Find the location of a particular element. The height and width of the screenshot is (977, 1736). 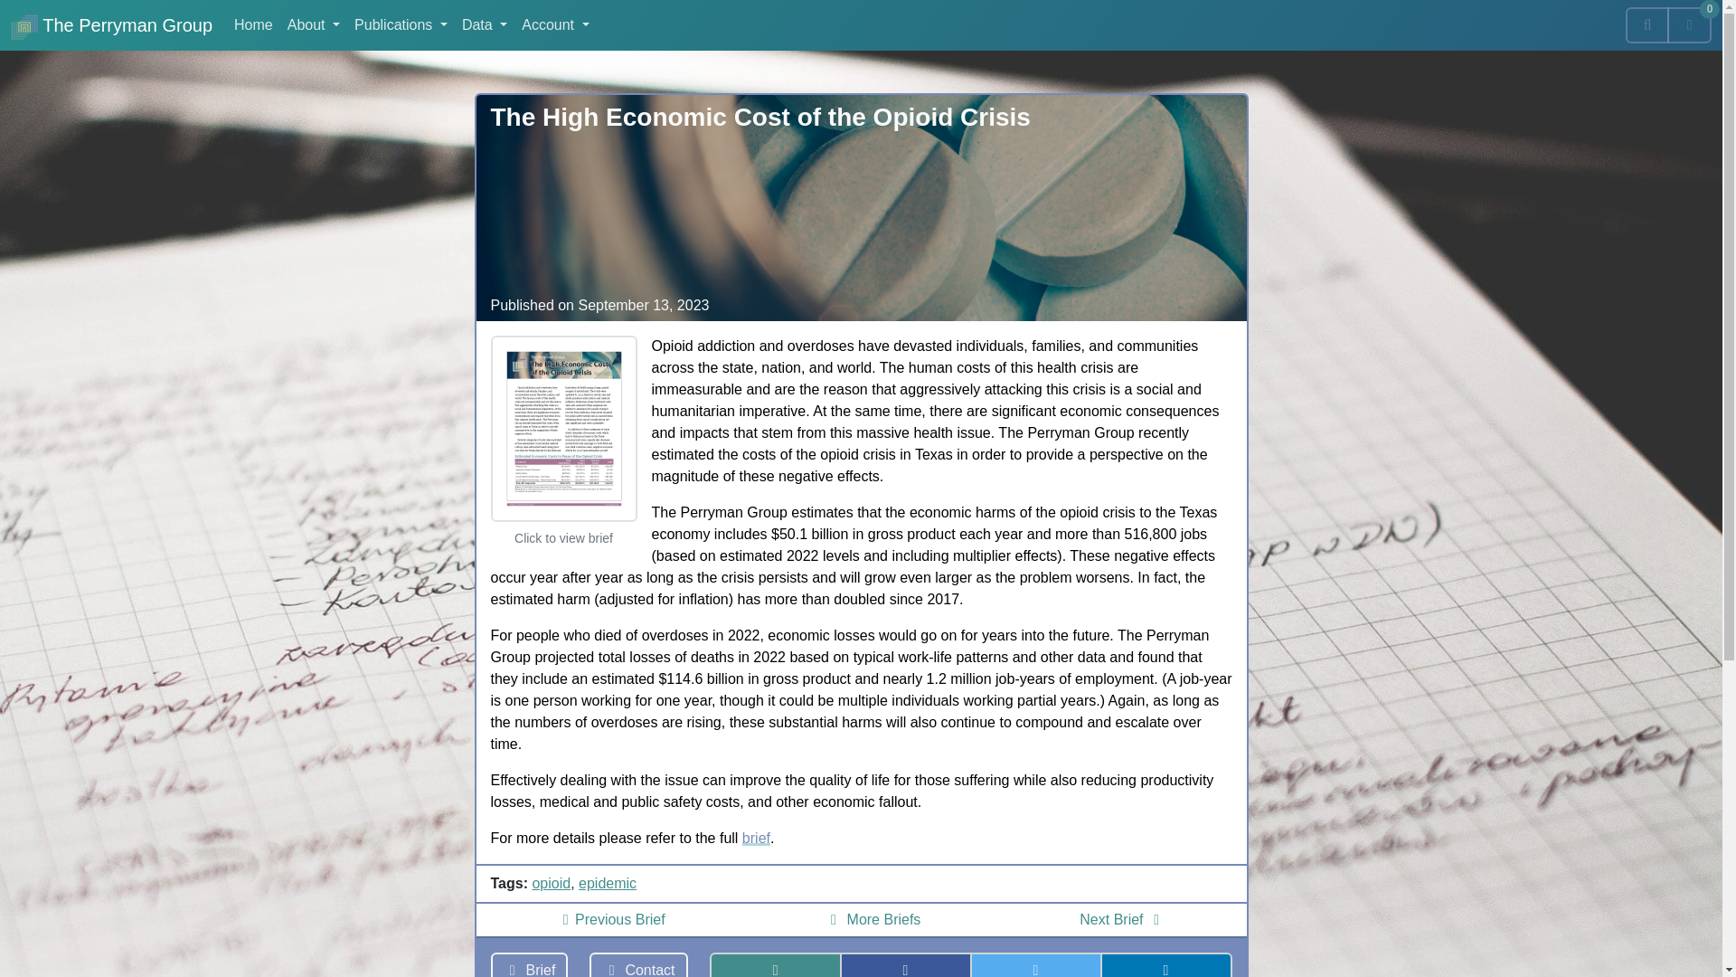

Click to view brief is located at coordinates (562, 485).